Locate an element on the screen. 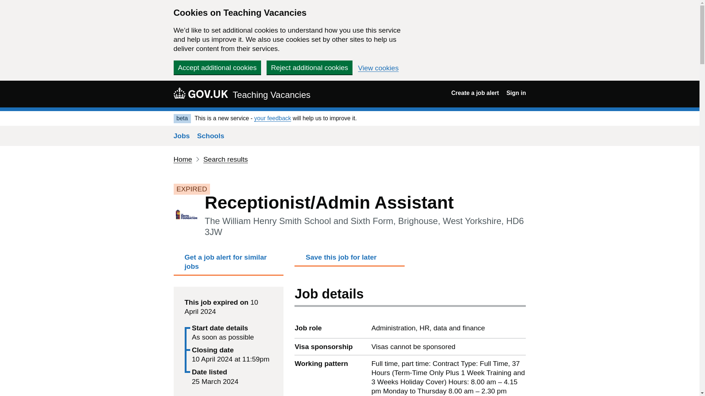  Home is located at coordinates (182, 159).